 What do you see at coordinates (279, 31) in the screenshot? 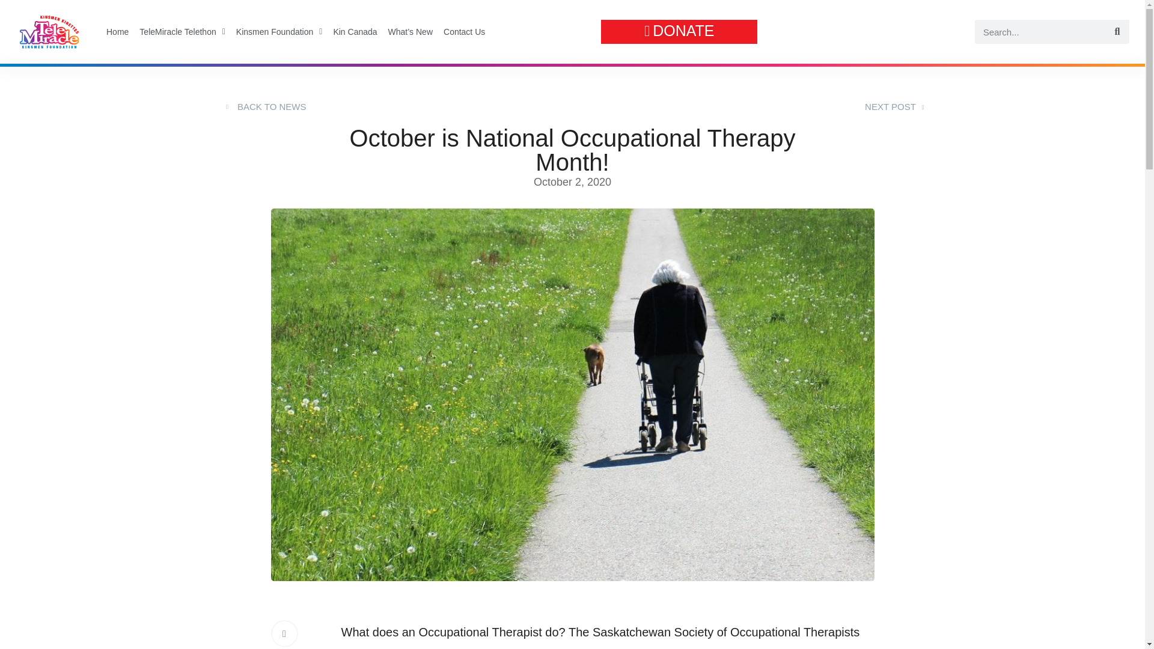
I see `Kinsmen Foundation` at bounding box center [279, 31].